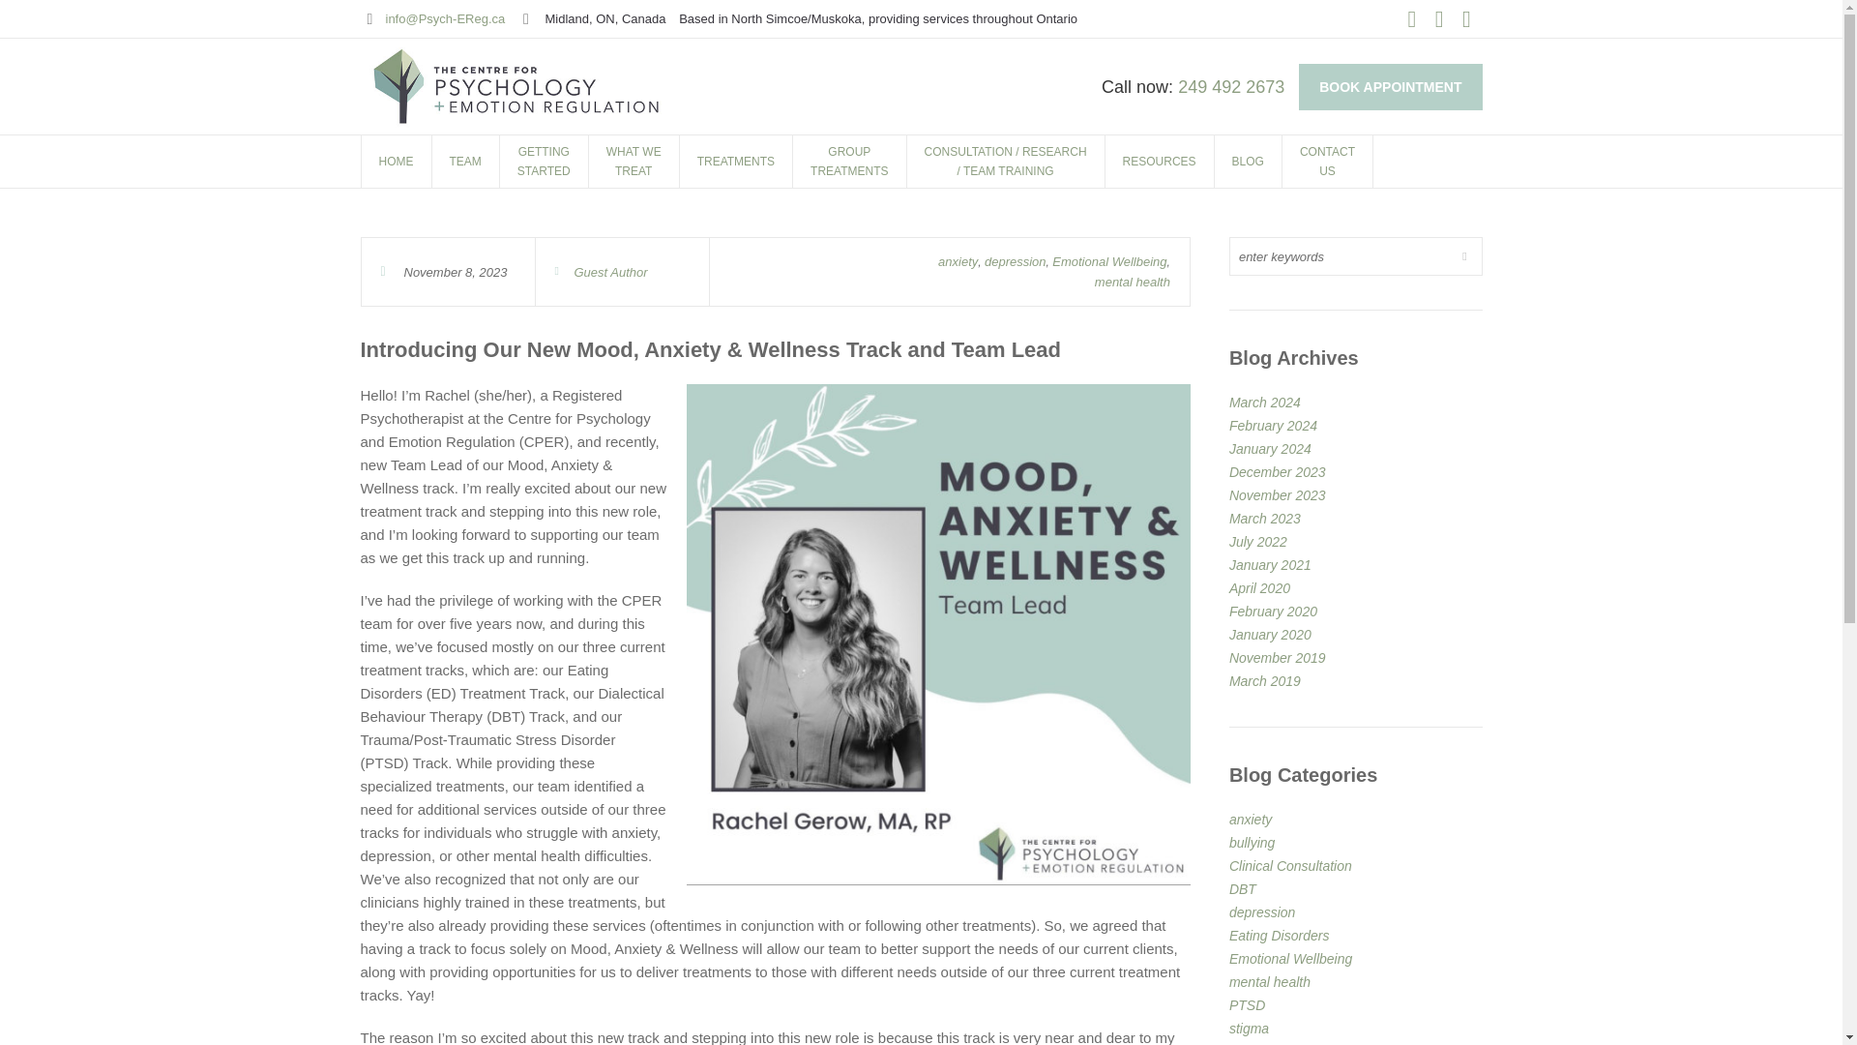 The image size is (1857, 1045). What do you see at coordinates (443, 271) in the screenshot?
I see `BOOK APPOINTMENT` at bounding box center [443, 271].